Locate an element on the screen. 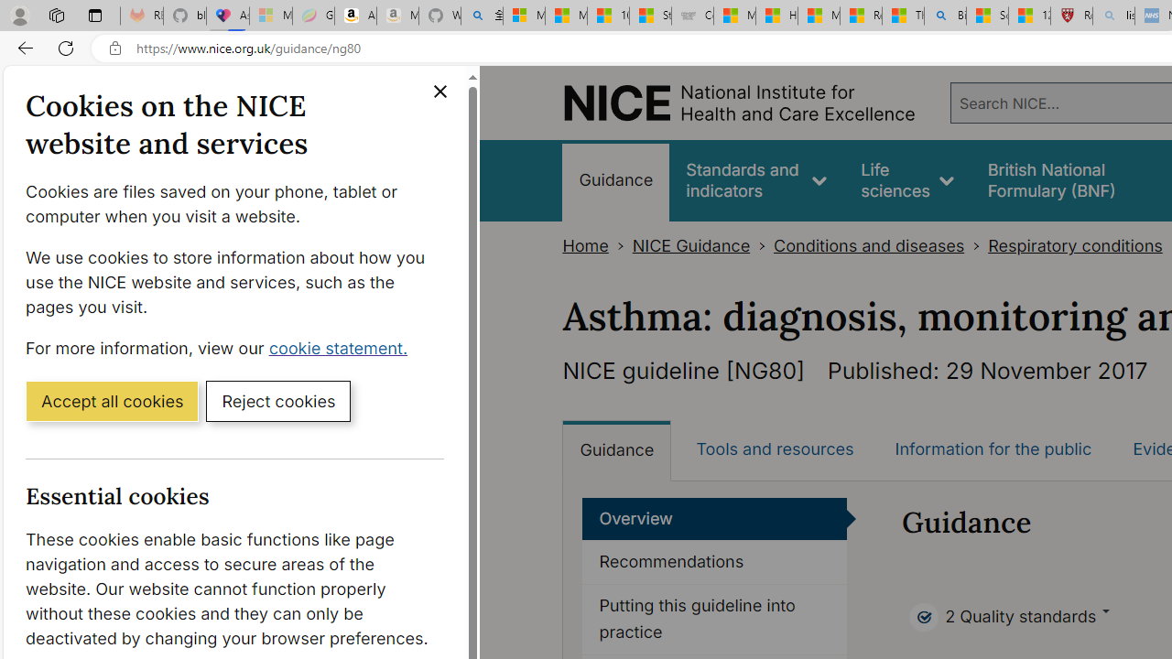  Robert H. Shmerling, MD - Harvard Health is located at coordinates (1071, 16).